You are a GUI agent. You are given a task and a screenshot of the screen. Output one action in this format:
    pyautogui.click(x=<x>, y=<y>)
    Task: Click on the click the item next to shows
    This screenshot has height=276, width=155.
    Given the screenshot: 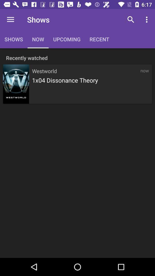 What is the action you would take?
    pyautogui.click(x=10, y=20)
    